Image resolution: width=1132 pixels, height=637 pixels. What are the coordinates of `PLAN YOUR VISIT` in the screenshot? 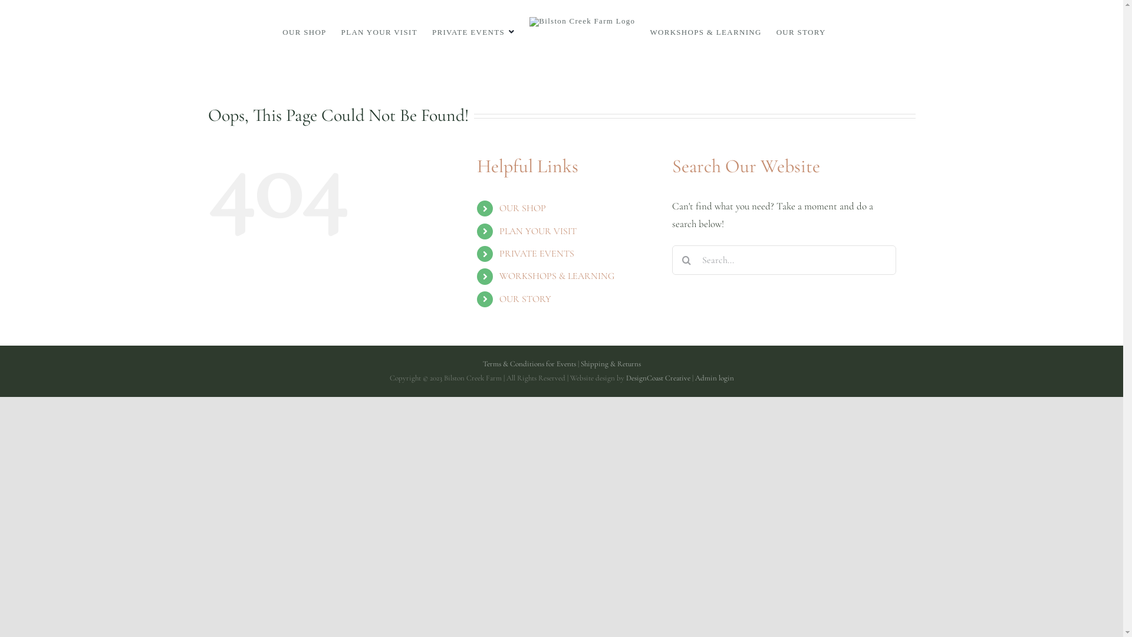 It's located at (380, 32).